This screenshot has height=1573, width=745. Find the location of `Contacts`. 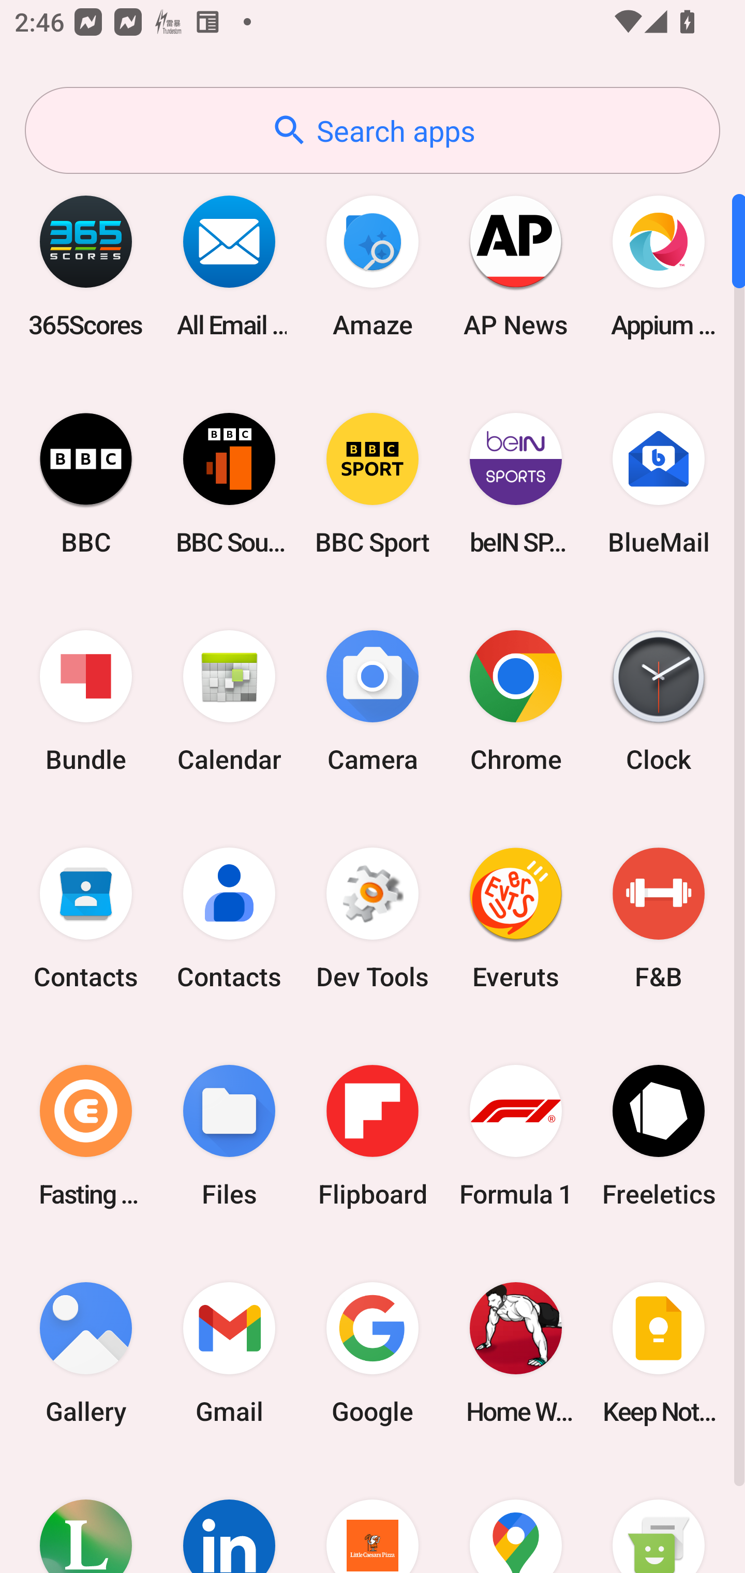

Contacts is located at coordinates (229, 918).